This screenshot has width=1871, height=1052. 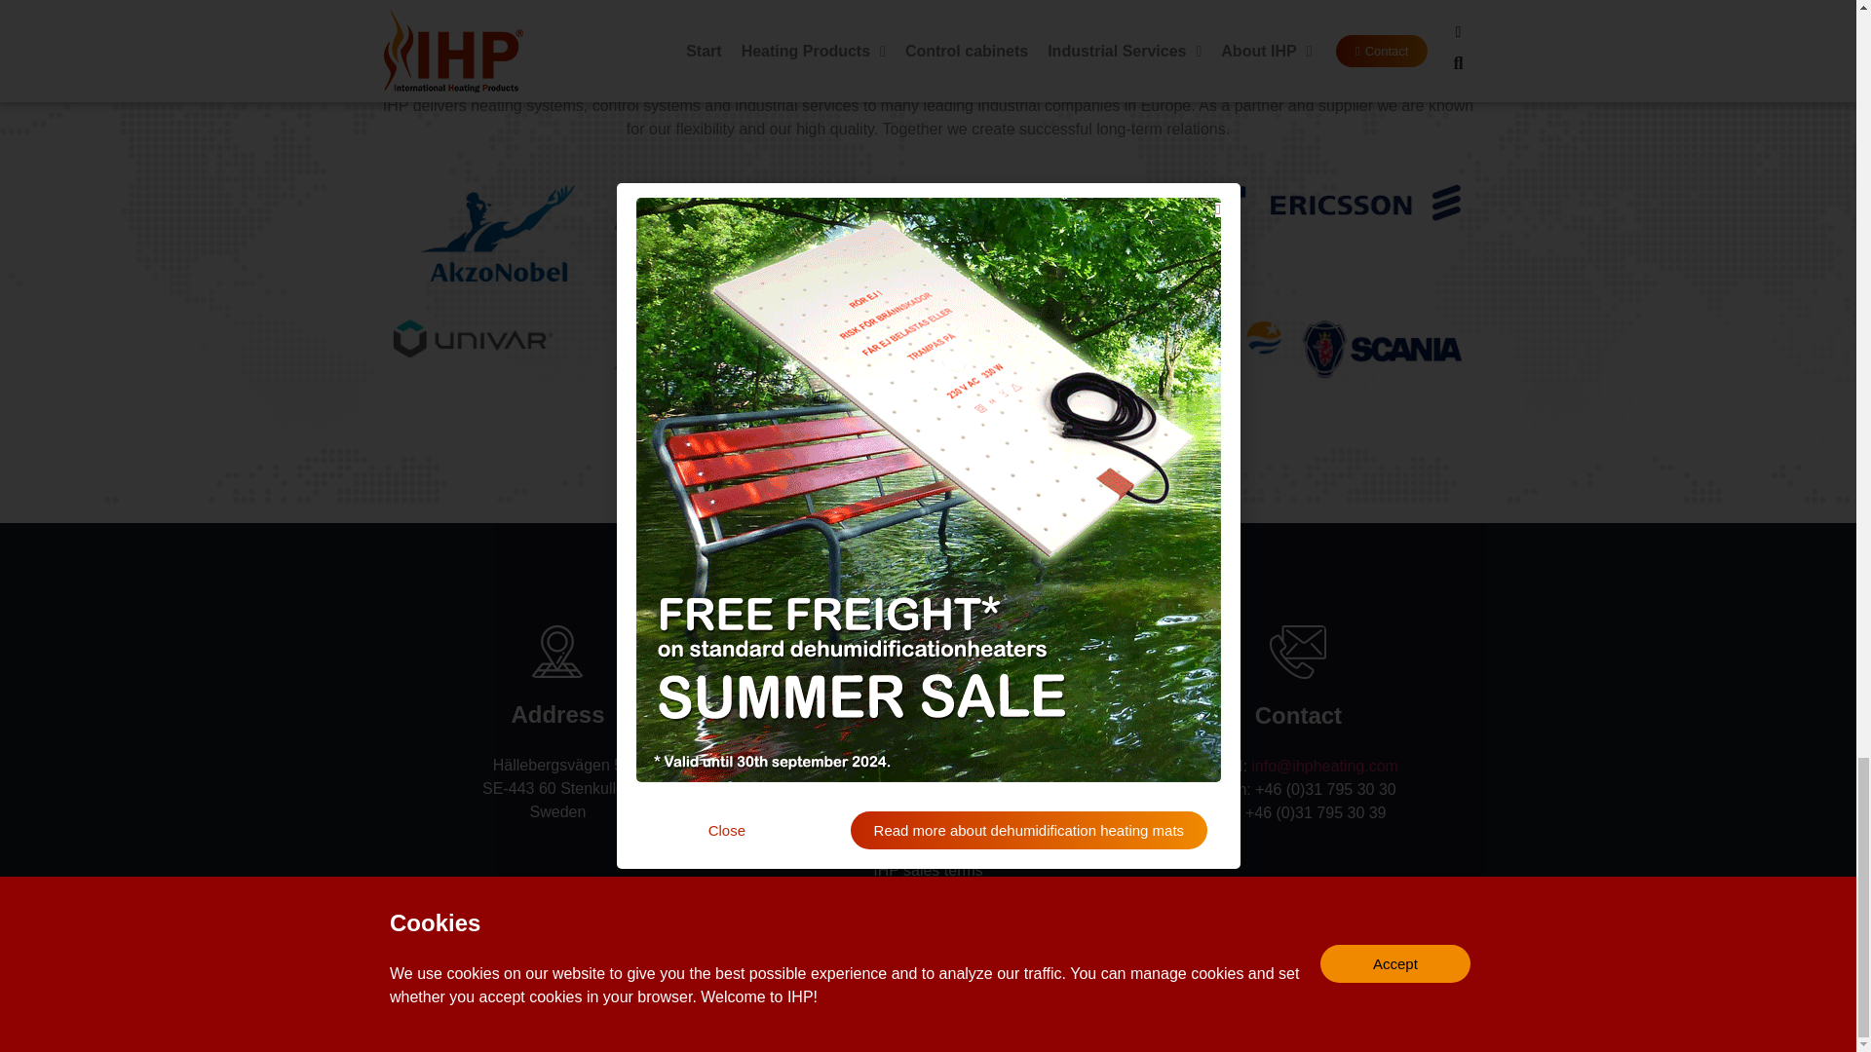 What do you see at coordinates (896, 1005) in the screenshot?
I see `twitter` at bounding box center [896, 1005].